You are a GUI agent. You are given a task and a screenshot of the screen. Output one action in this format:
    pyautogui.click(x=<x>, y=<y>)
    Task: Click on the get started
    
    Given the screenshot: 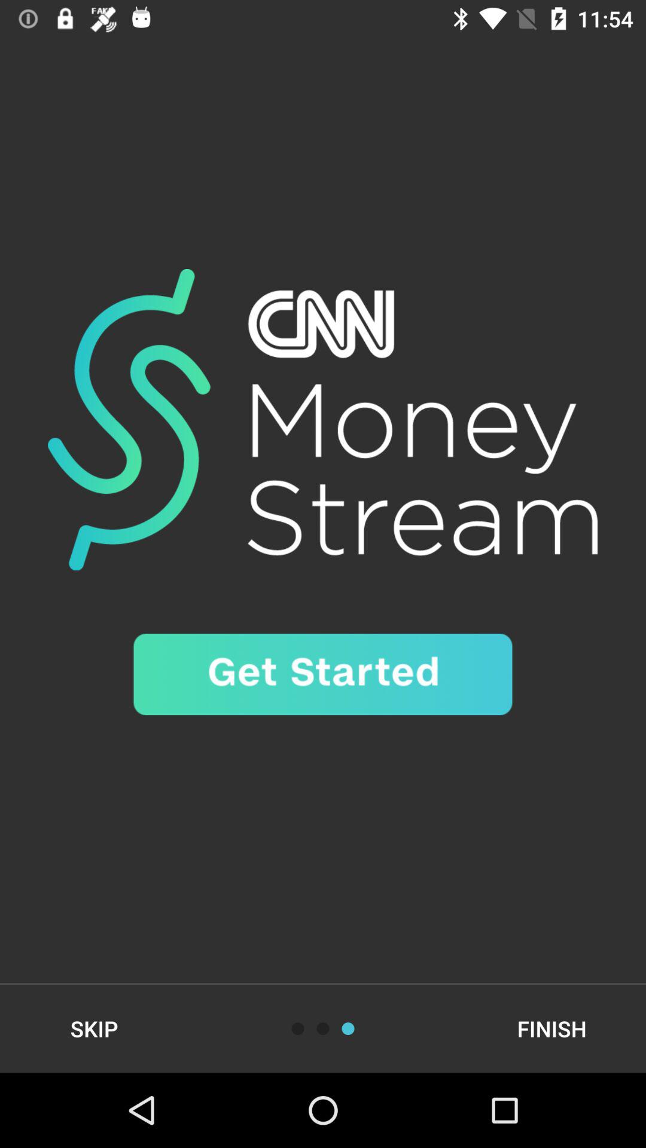 What is the action you would take?
    pyautogui.click(x=323, y=674)
    